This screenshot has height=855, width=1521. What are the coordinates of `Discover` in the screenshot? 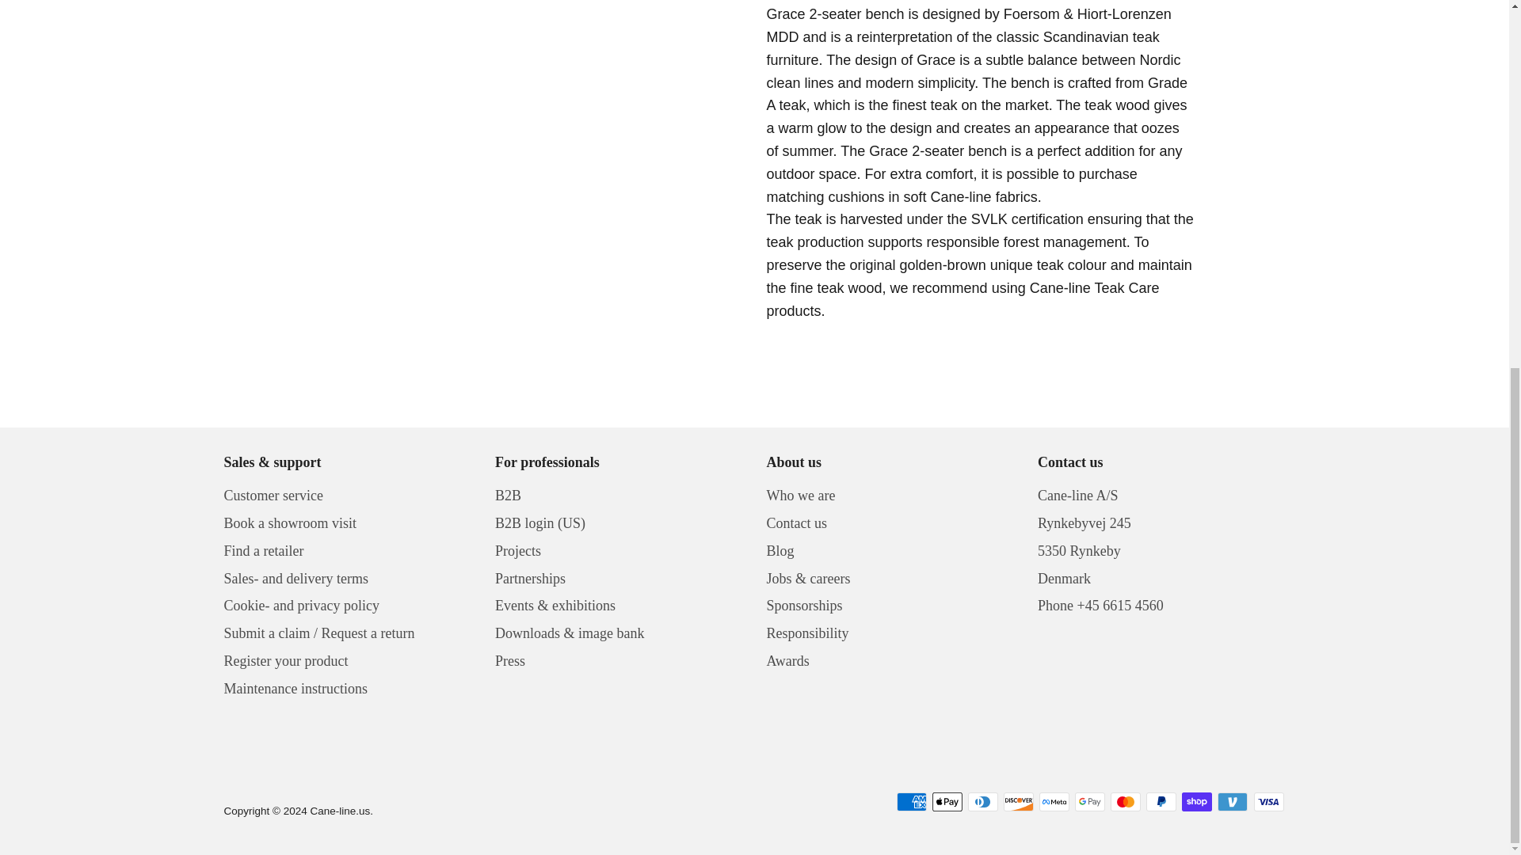 It's located at (1019, 801).